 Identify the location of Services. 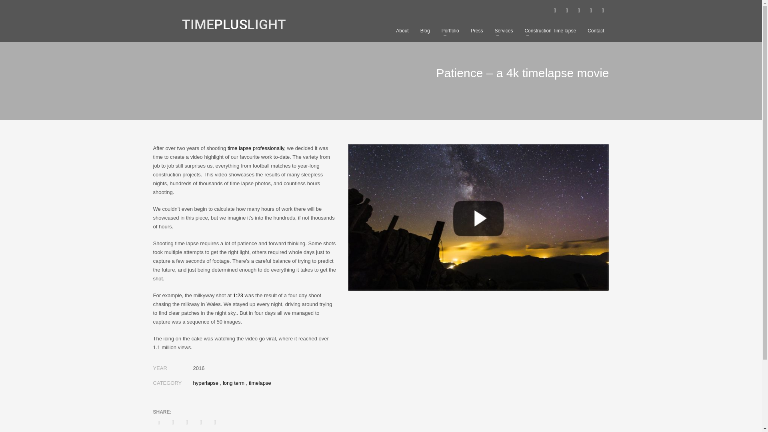
(504, 30).